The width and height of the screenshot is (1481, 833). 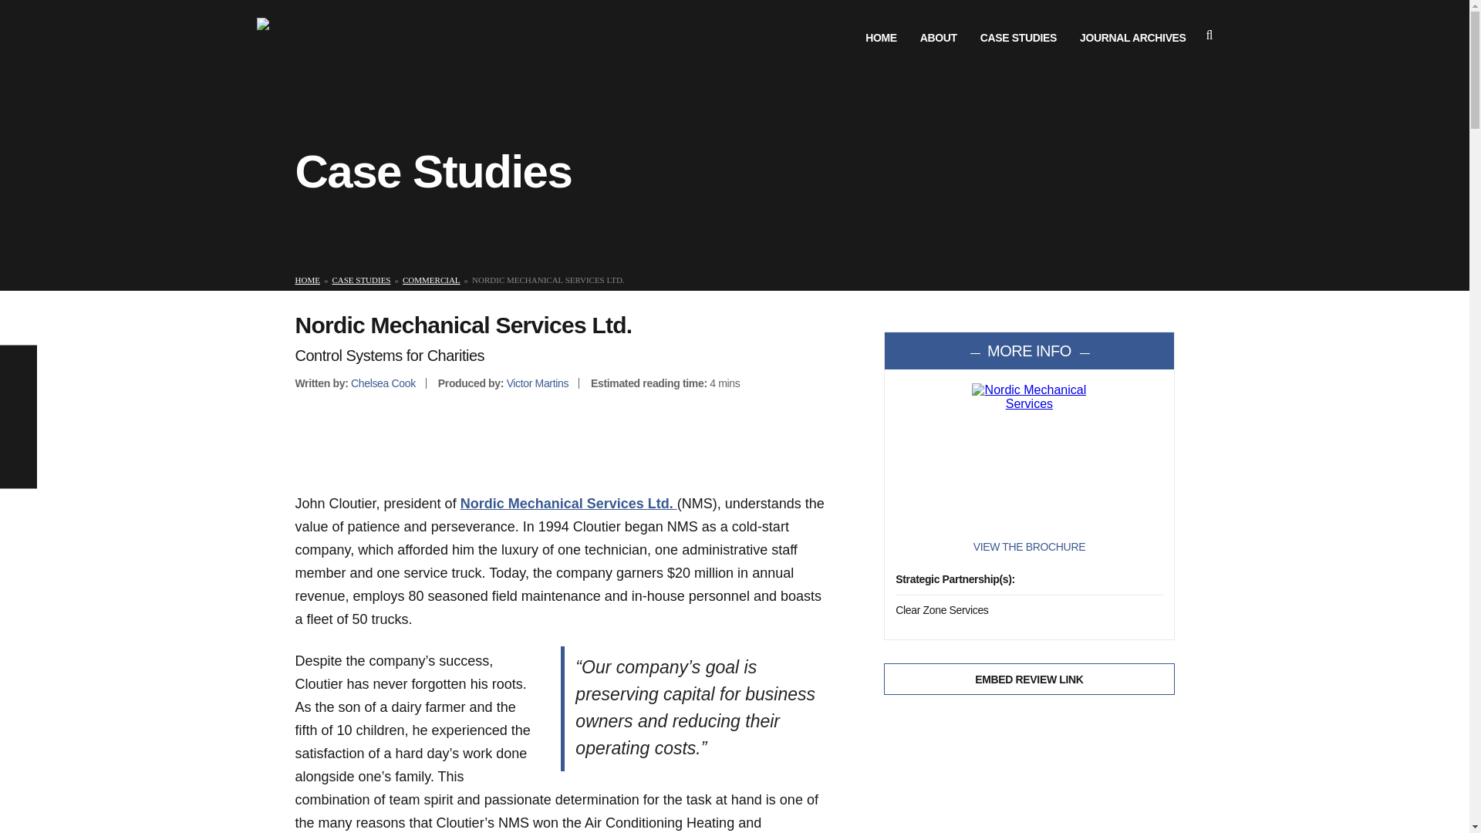 I want to click on VIEW THE BROCHURE, so click(x=1029, y=546).